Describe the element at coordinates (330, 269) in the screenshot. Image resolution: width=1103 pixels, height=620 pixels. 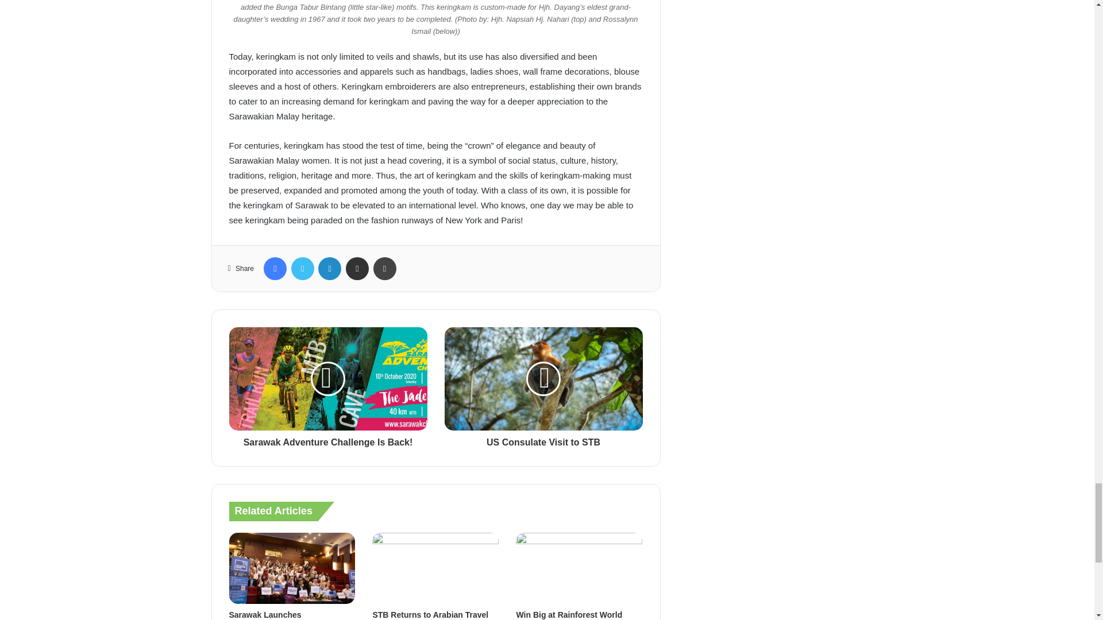
I see `LinkedIn` at that location.